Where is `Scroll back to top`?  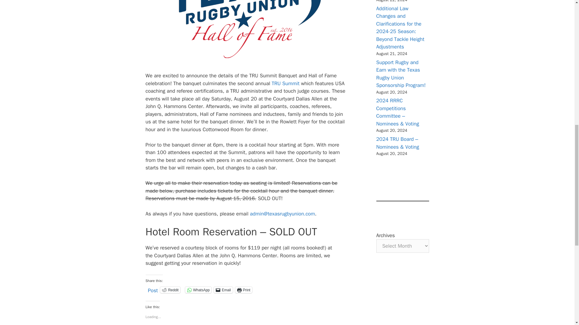 Scroll back to top is located at coordinates (559, 286).